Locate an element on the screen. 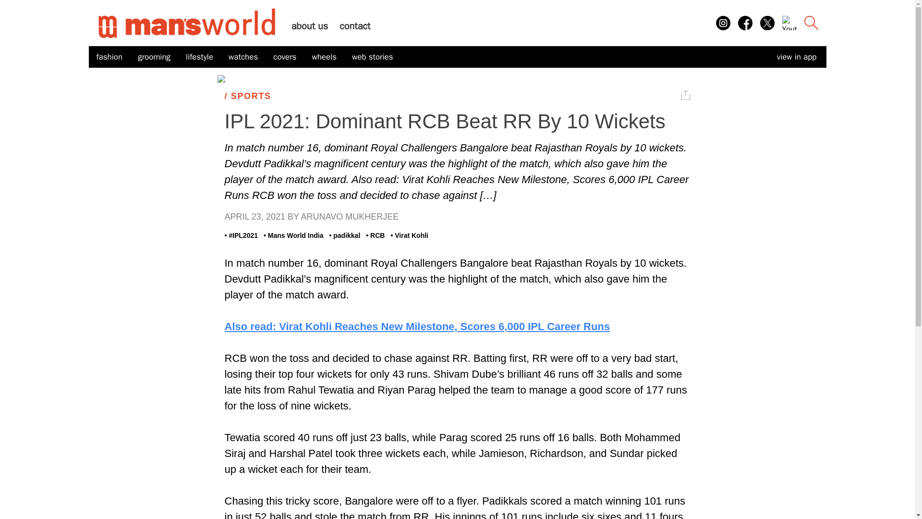  fashion is located at coordinates (109, 57).